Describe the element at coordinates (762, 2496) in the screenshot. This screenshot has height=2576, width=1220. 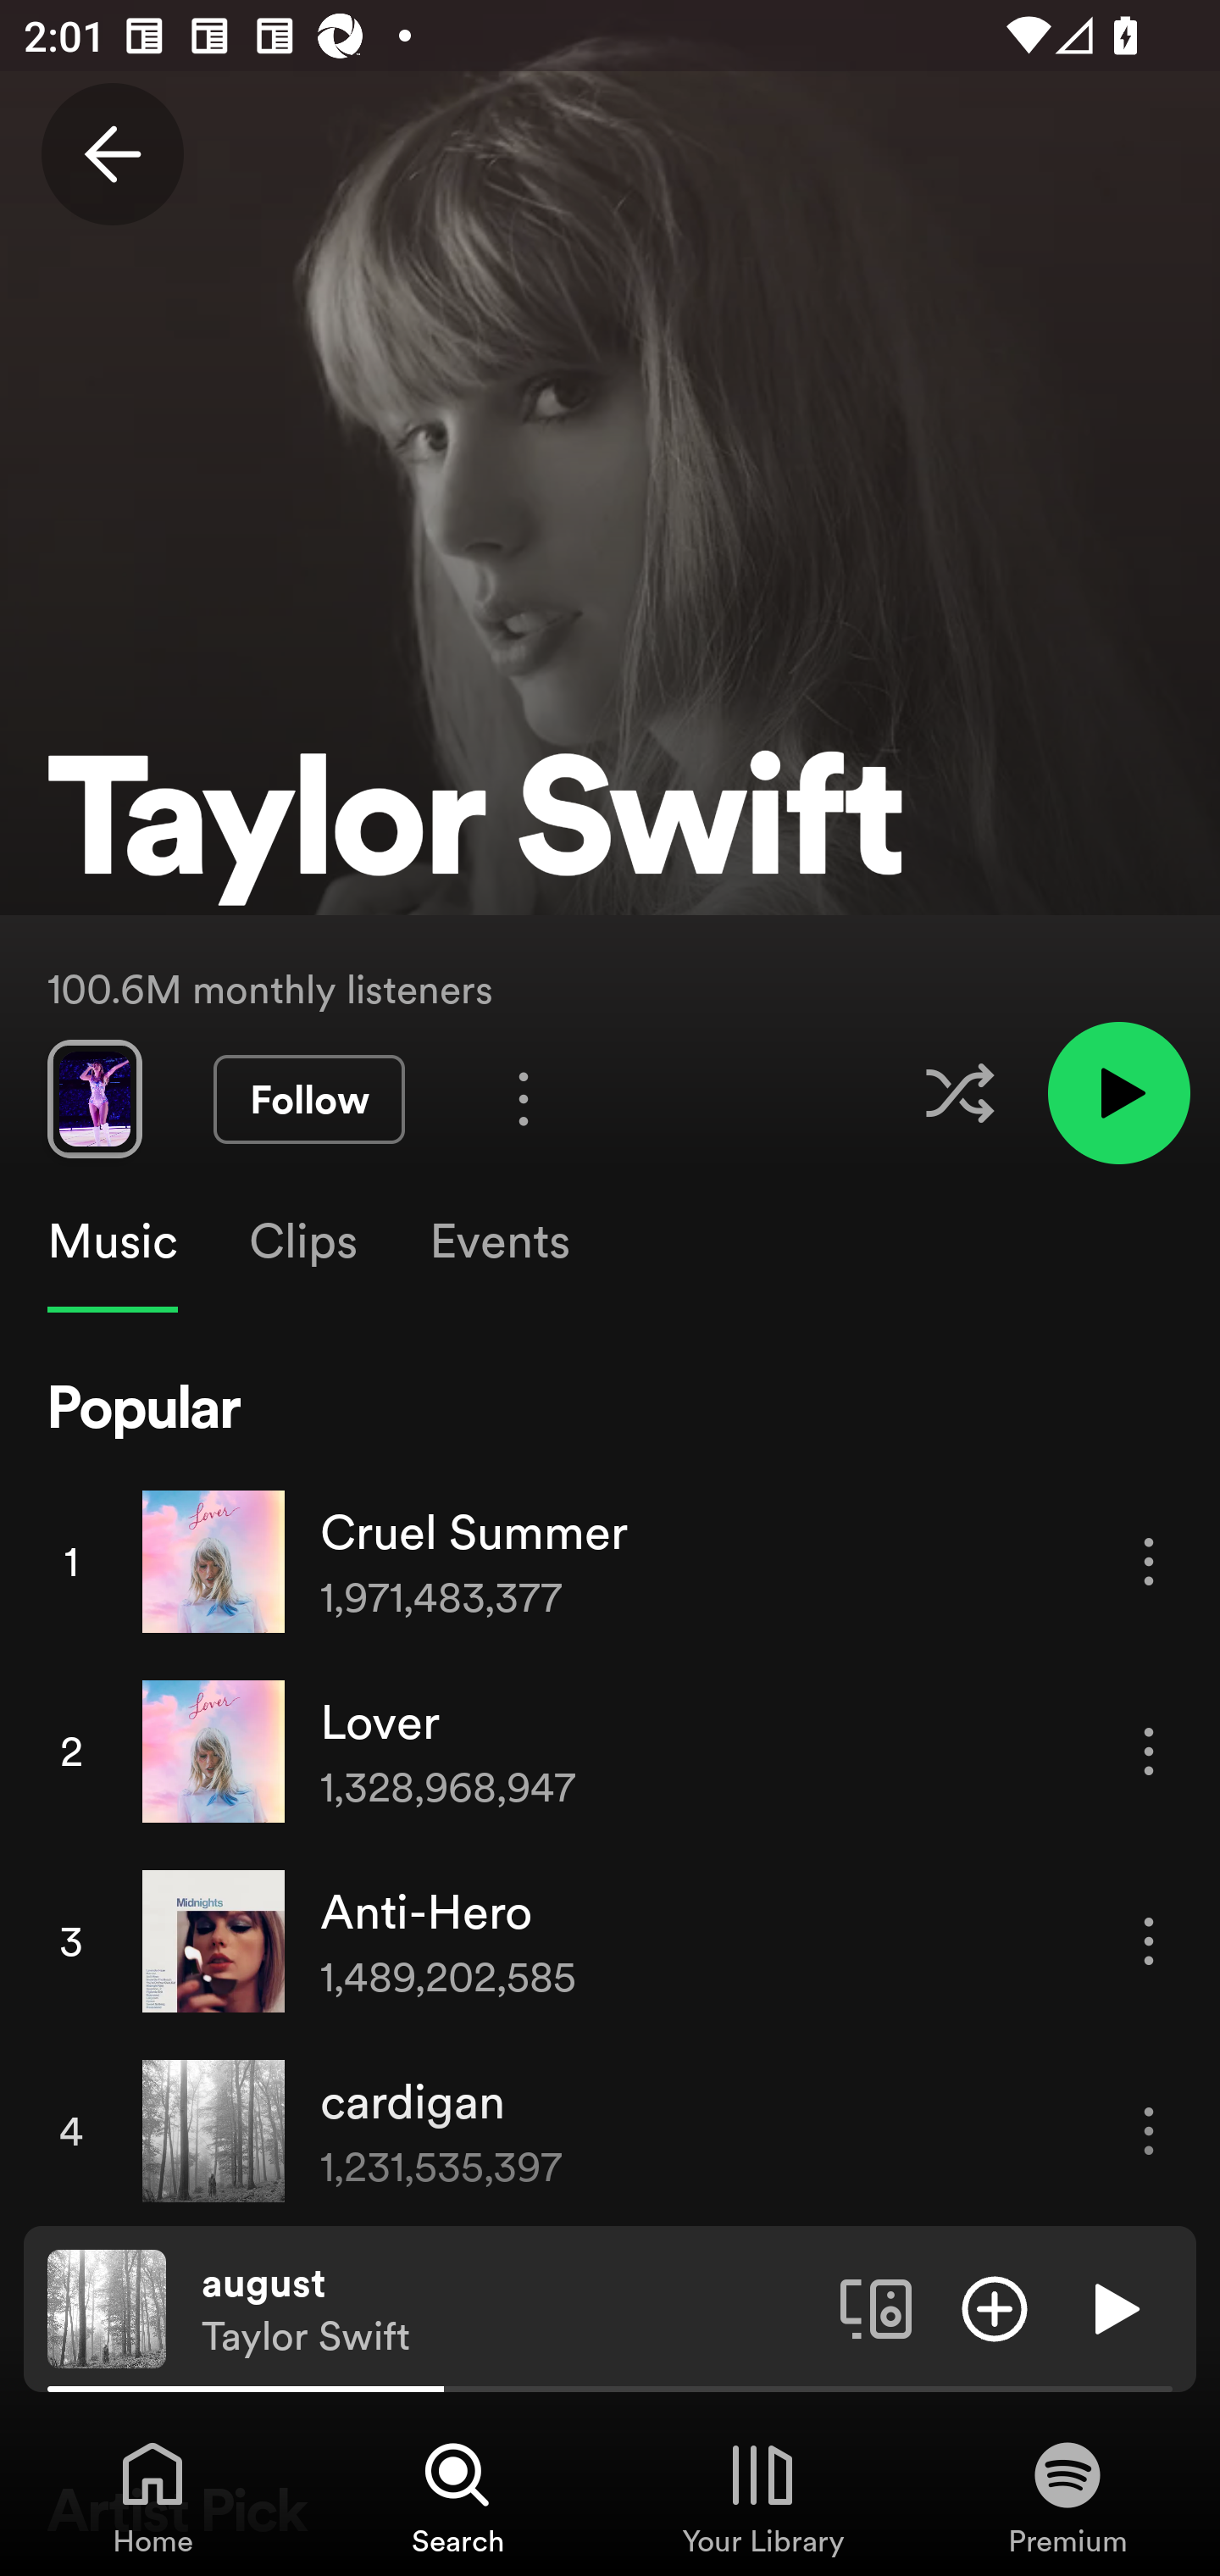
I see `Your Library, Tab 3 of 4 Your Library Your Library` at that location.